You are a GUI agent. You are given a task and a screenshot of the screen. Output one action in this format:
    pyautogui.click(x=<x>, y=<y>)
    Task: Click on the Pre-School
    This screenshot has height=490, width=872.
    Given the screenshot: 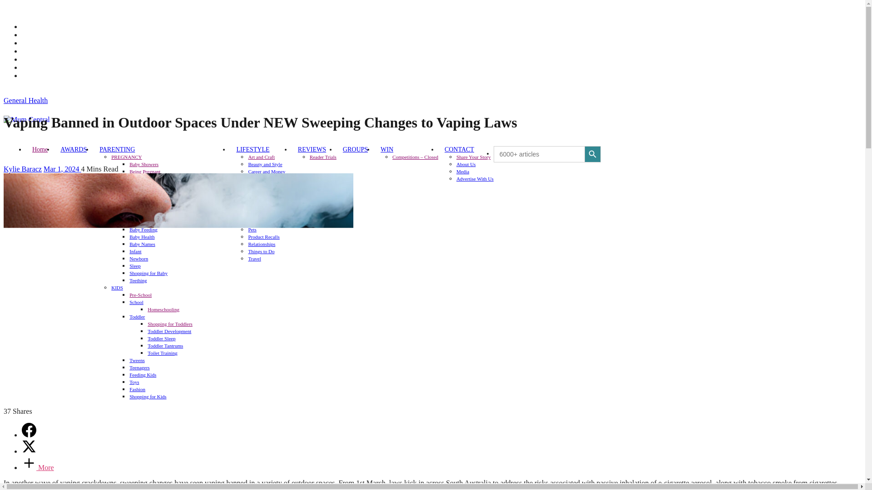 What is the action you would take?
    pyautogui.click(x=140, y=294)
    